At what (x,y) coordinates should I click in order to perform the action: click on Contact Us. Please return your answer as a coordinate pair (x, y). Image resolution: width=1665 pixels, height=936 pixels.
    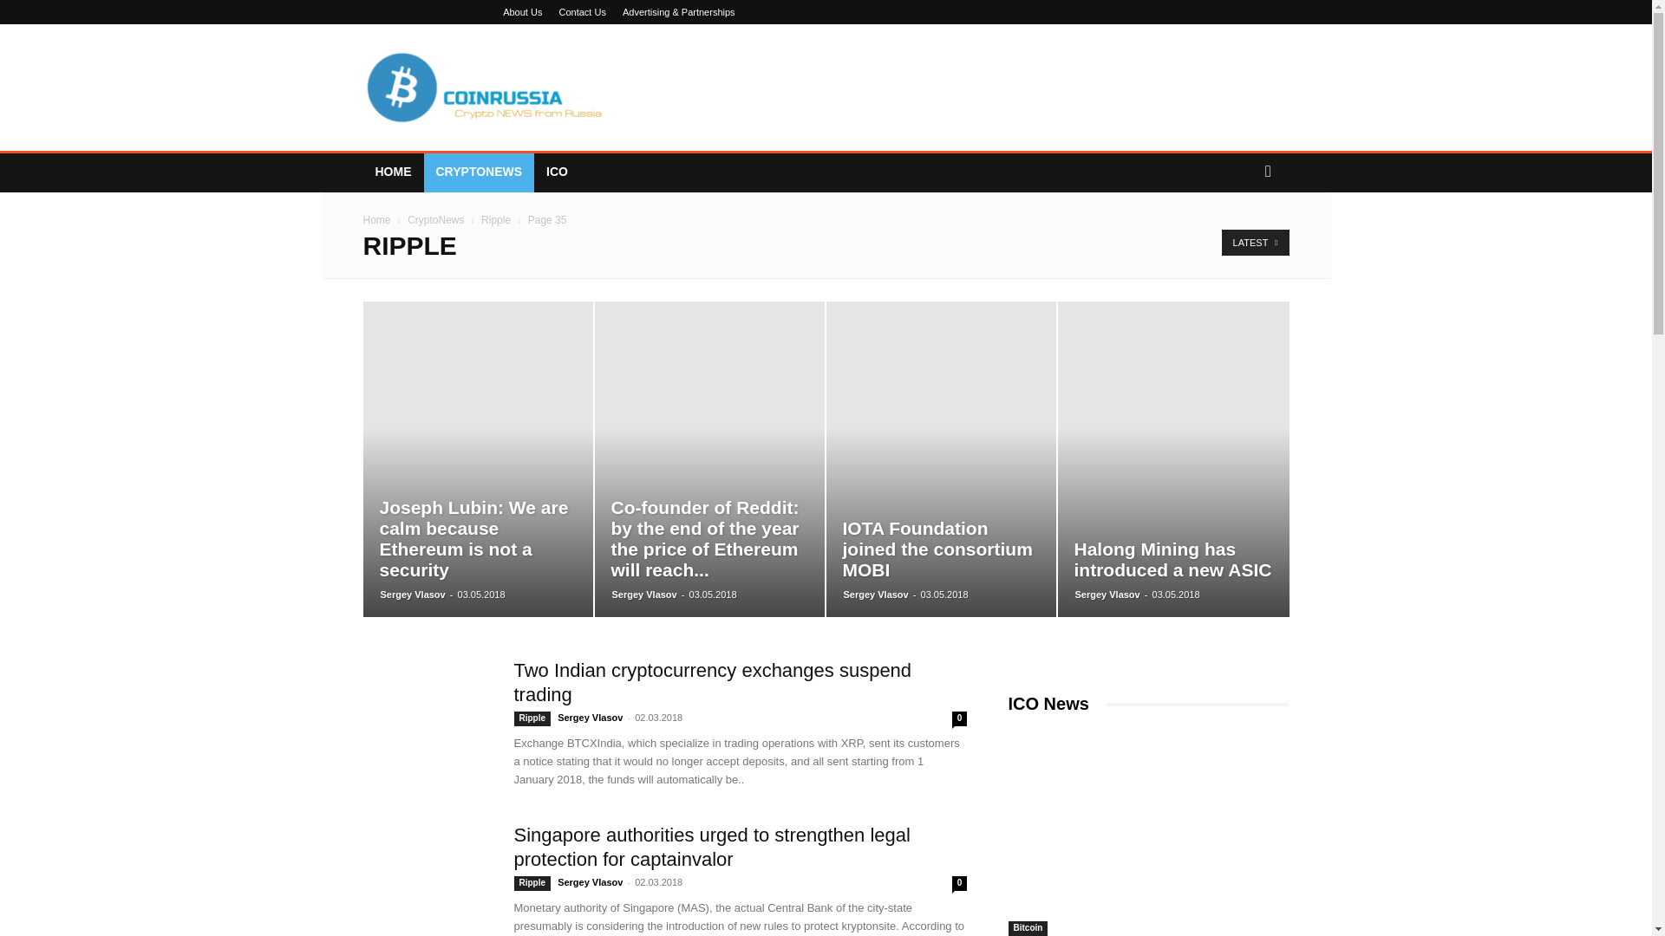
    Looking at the image, I should click on (581, 12).